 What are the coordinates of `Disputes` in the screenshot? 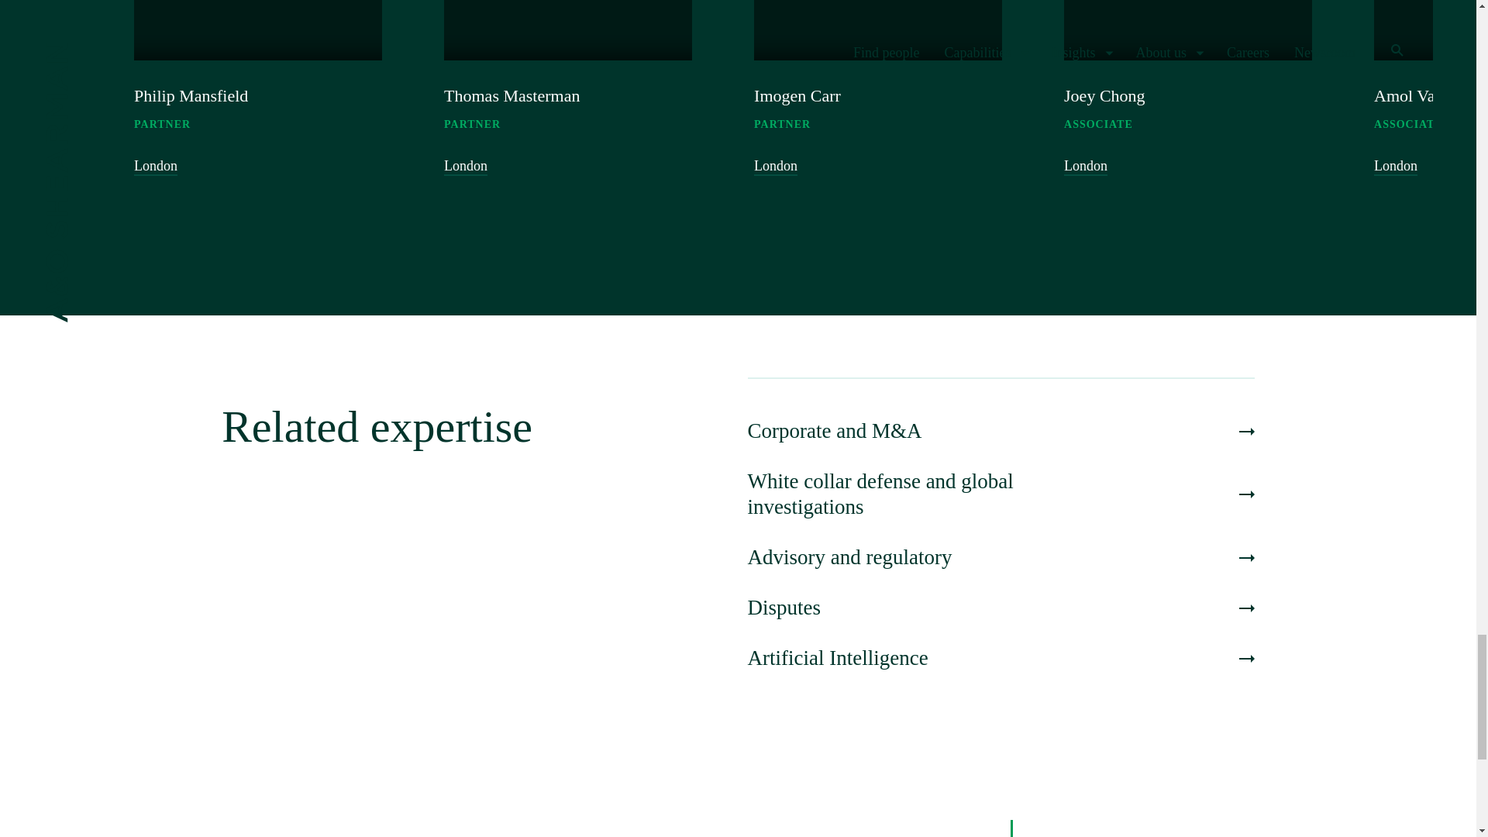 It's located at (1000, 608).